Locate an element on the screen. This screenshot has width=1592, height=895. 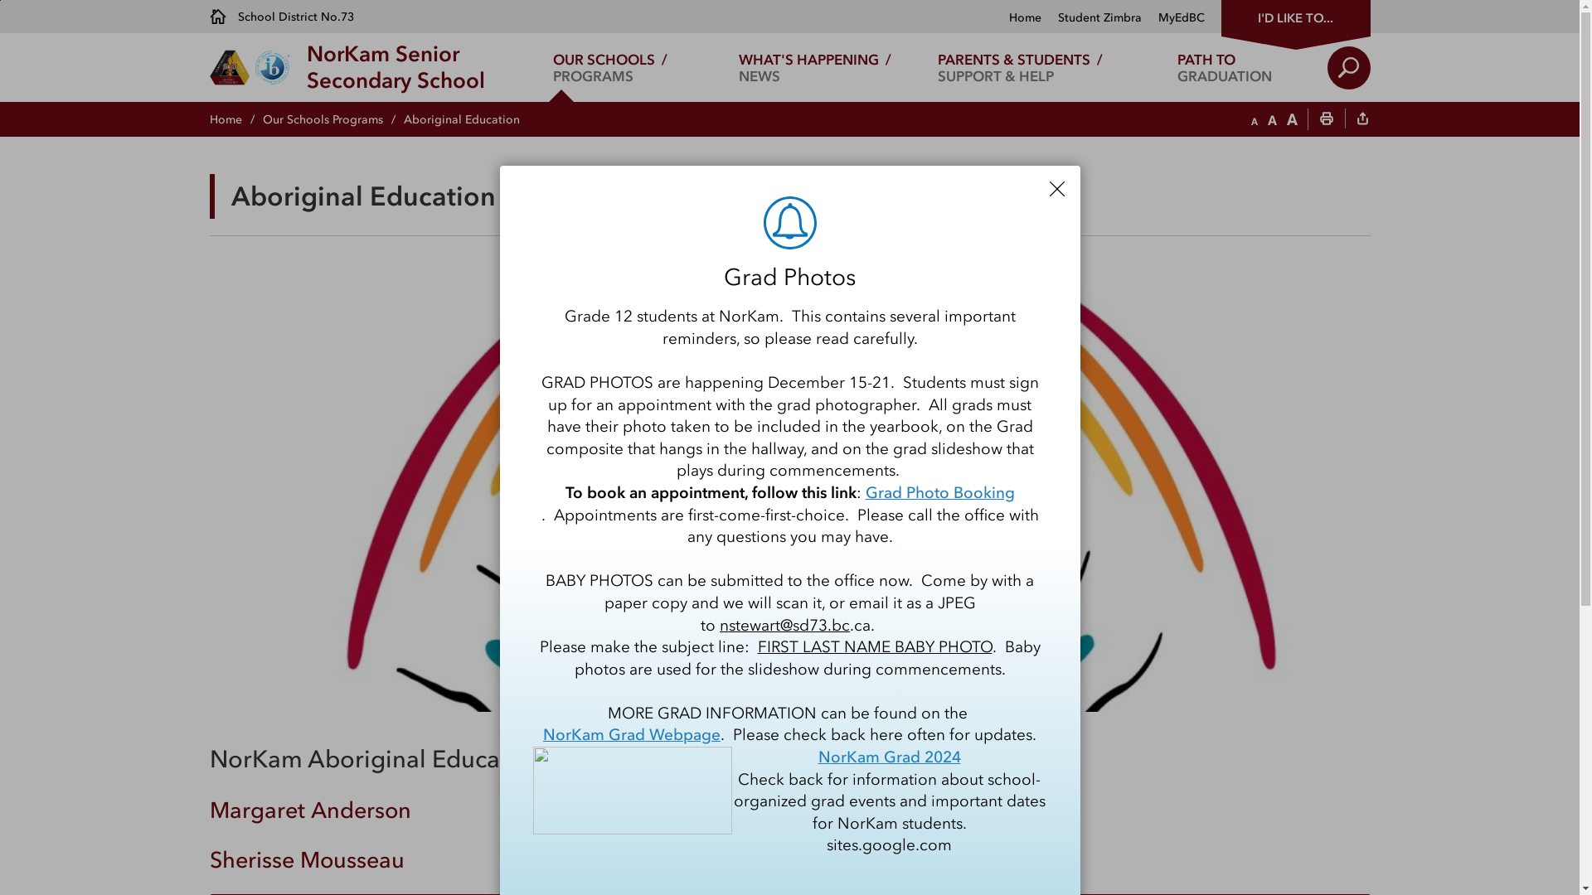
Home is located at coordinates (235, 119).